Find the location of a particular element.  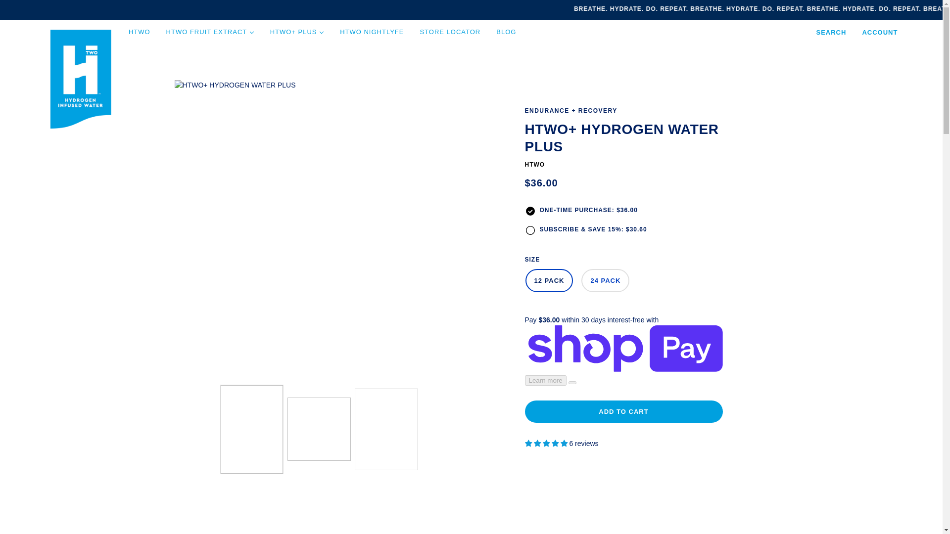

SEARCH is located at coordinates (831, 32).